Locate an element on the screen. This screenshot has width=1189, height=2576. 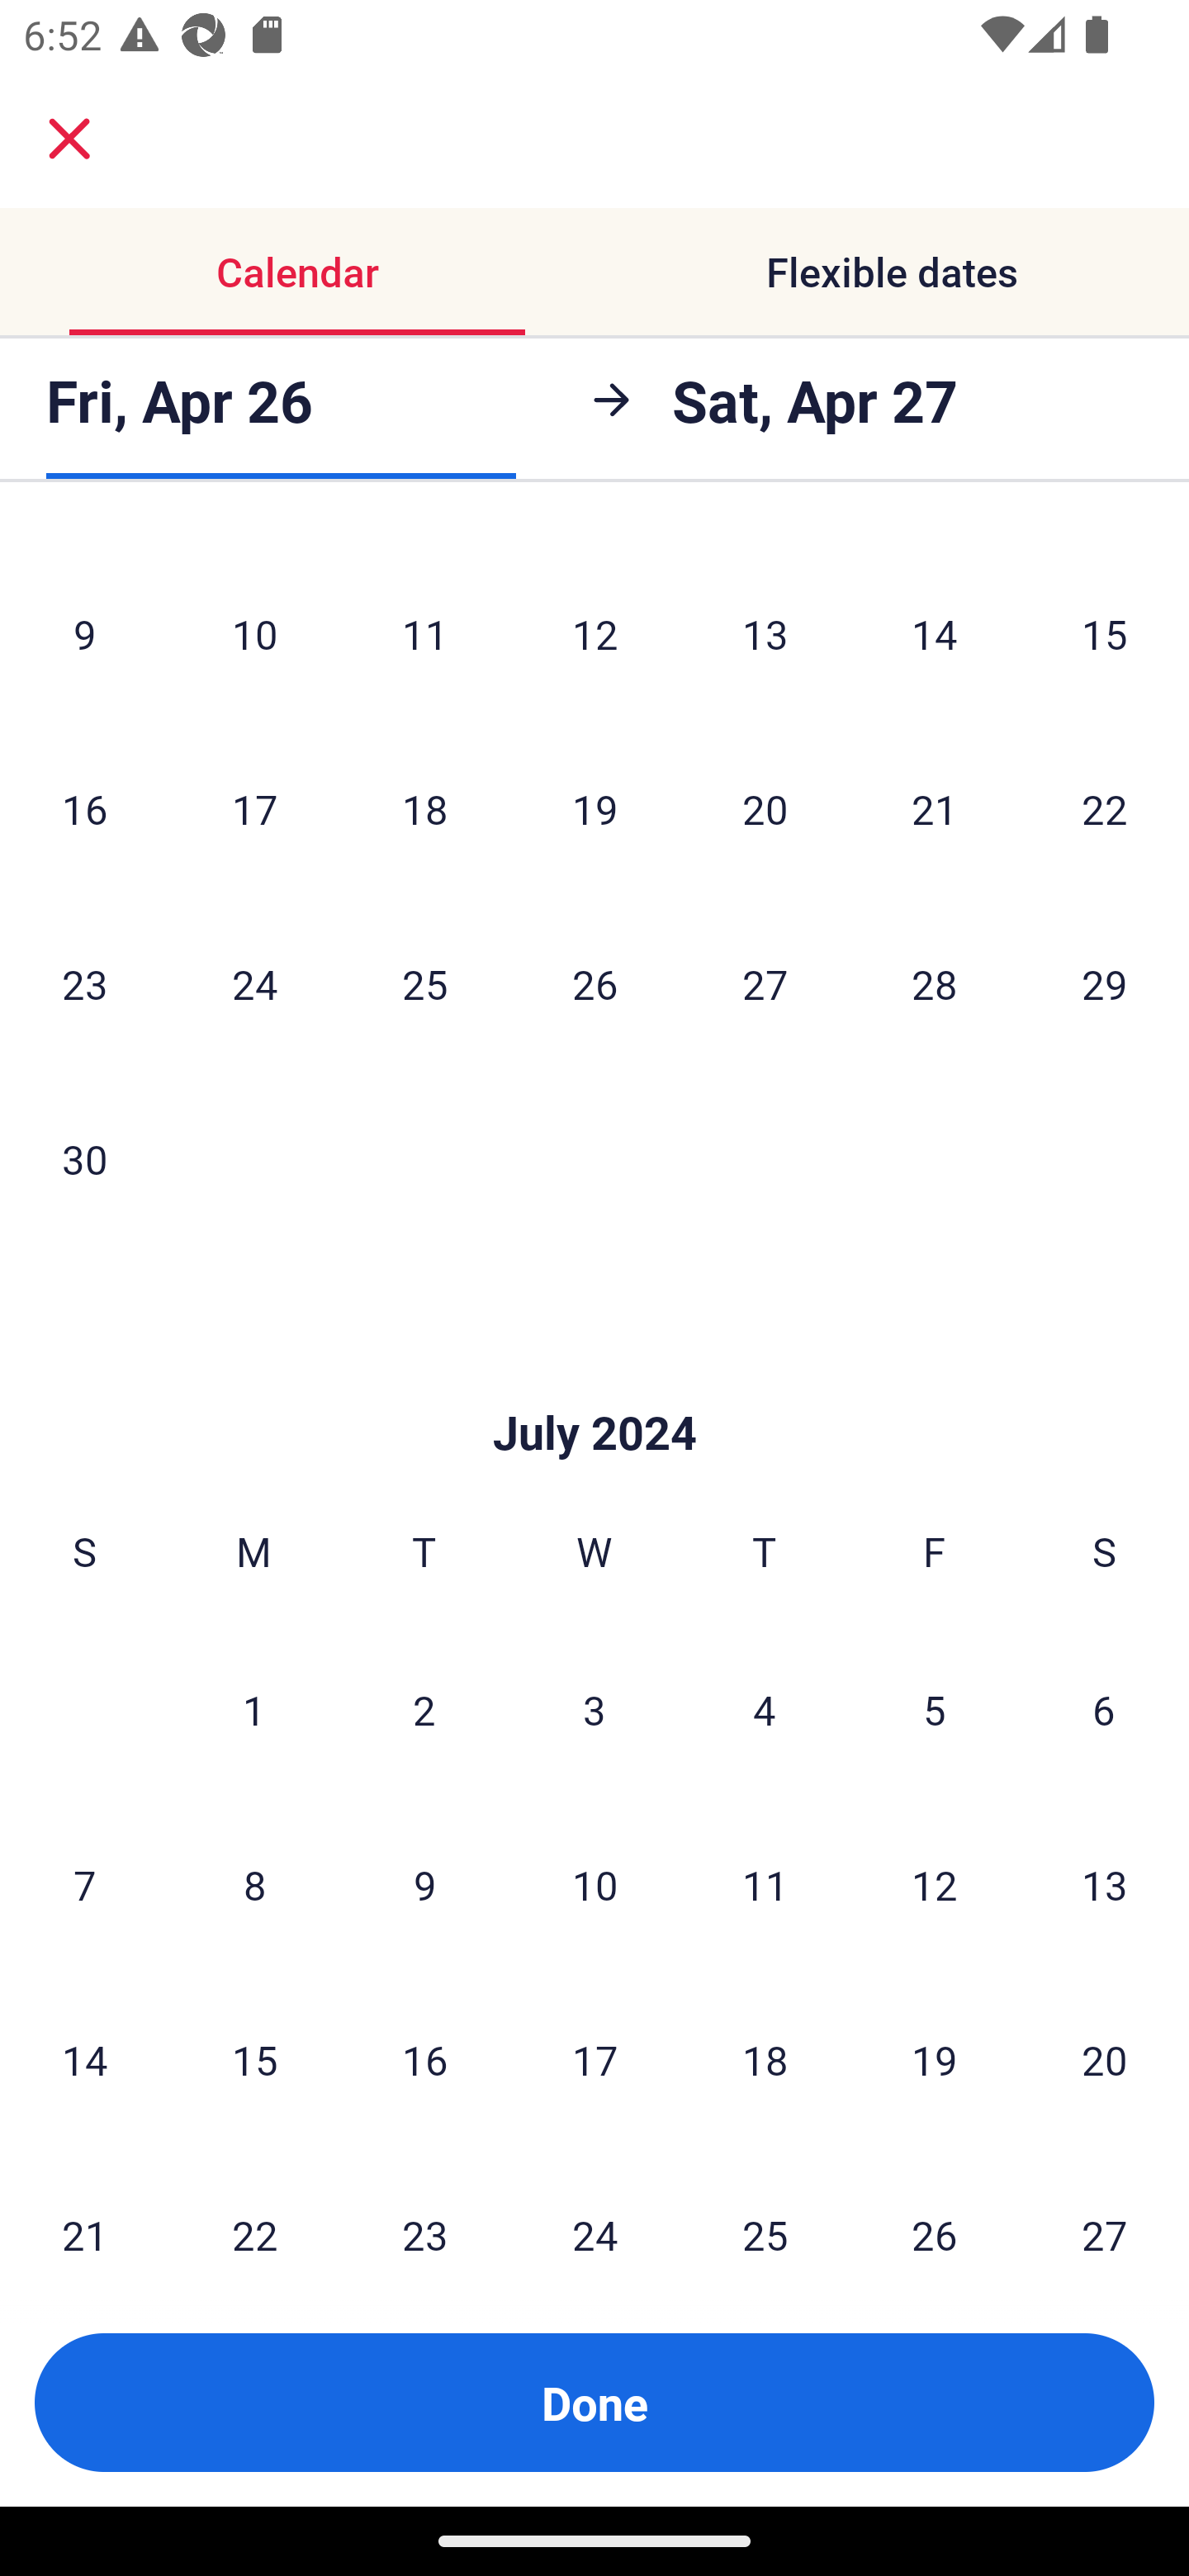
19 Wednesday, June 19, 2024 is located at coordinates (594, 808).